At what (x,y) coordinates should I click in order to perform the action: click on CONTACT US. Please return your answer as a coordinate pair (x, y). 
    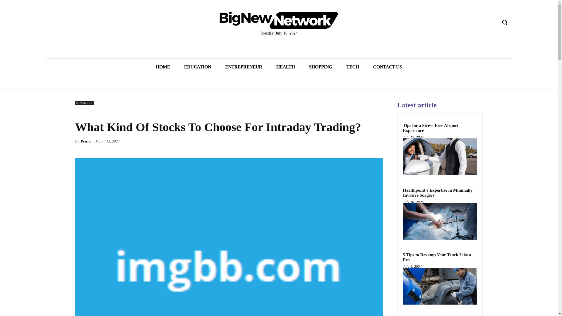
    Looking at the image, I should click on (388, 67).